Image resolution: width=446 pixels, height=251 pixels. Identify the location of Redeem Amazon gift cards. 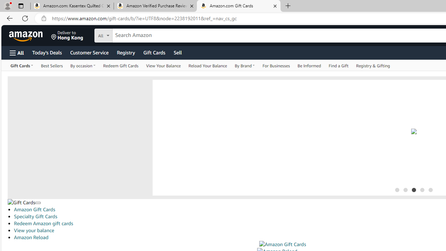
(43, 223).